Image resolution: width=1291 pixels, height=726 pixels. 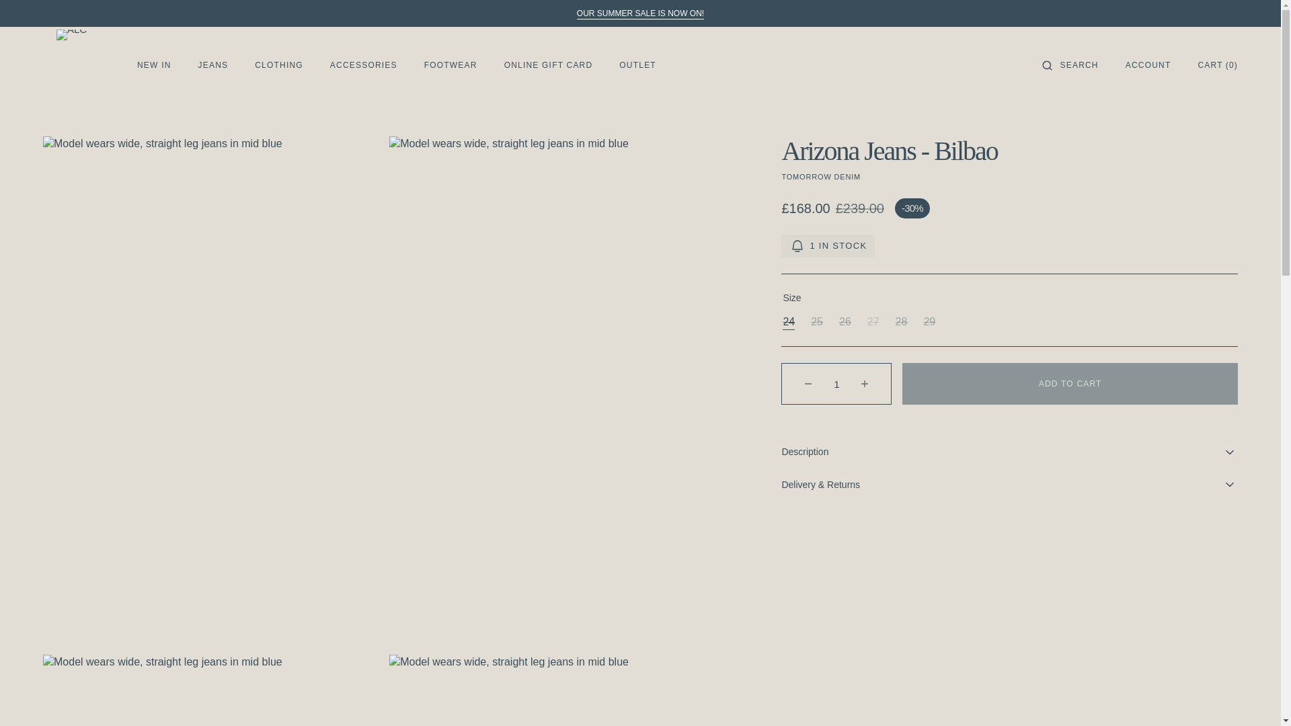 I want to click on Outlet, so click(x=640, y=13).